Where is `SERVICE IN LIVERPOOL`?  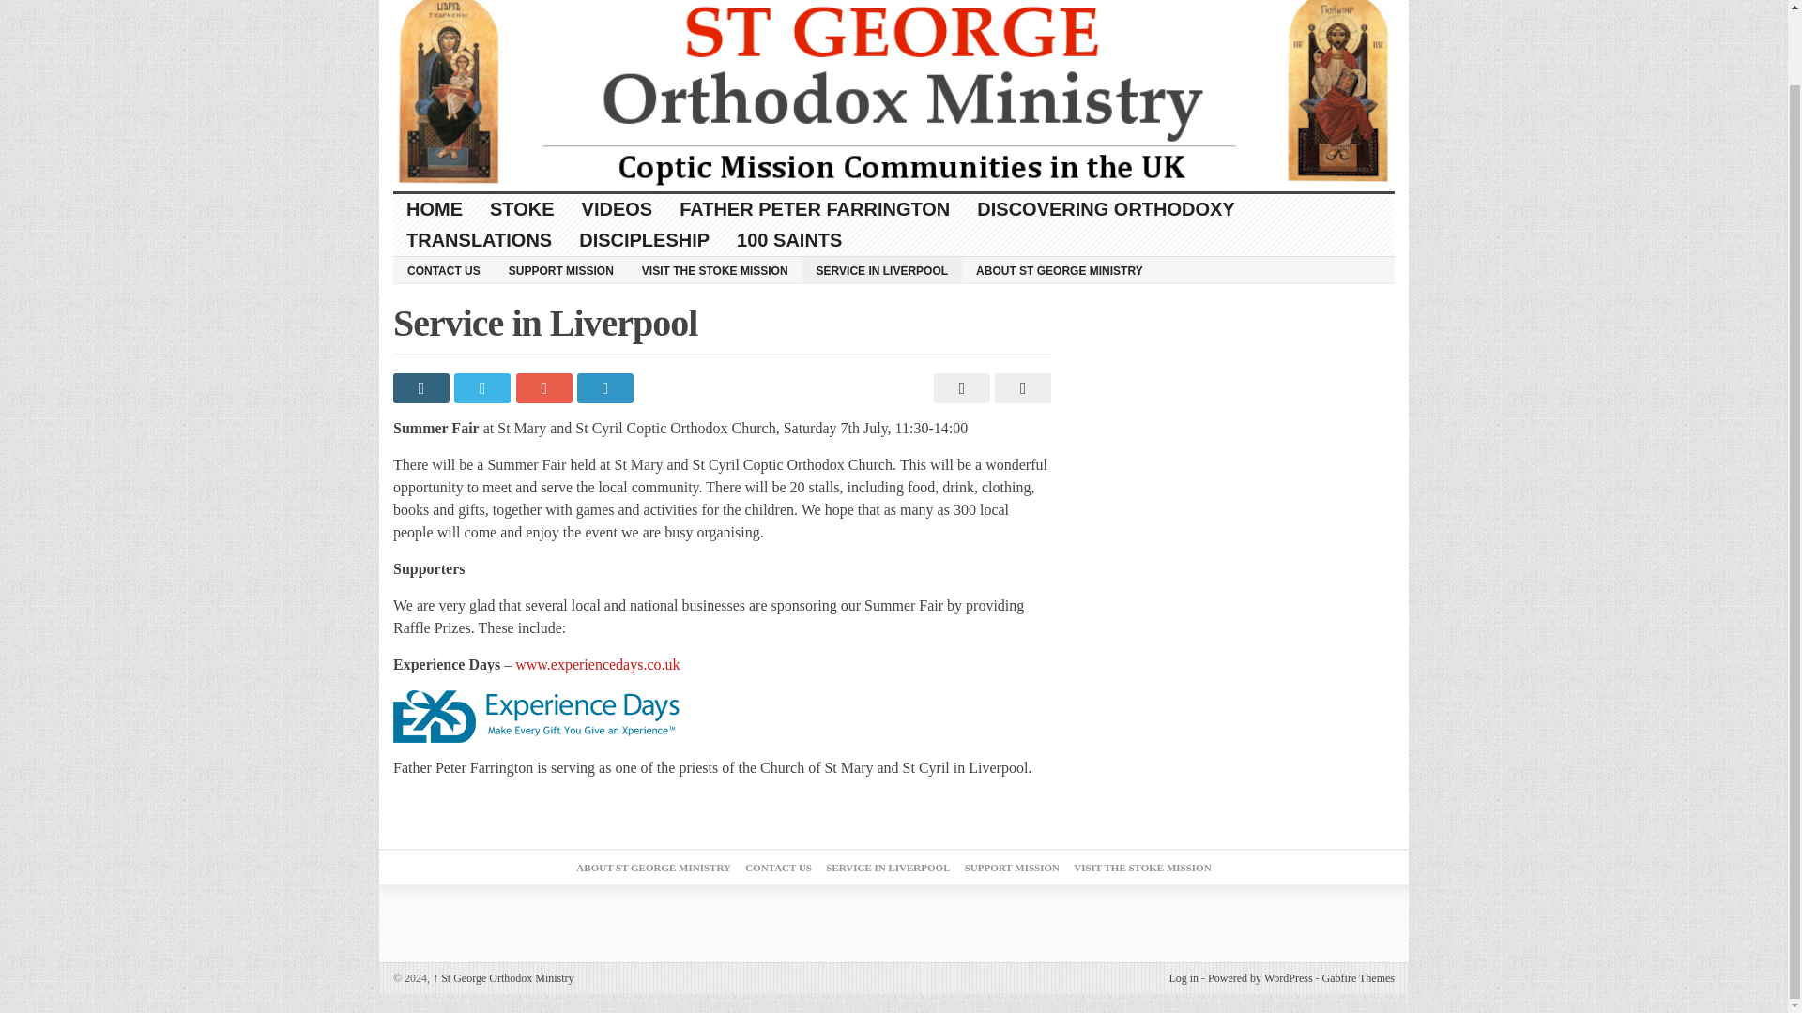 SERVICE IN LIVERPOOL is located at coordinates (882, 270).